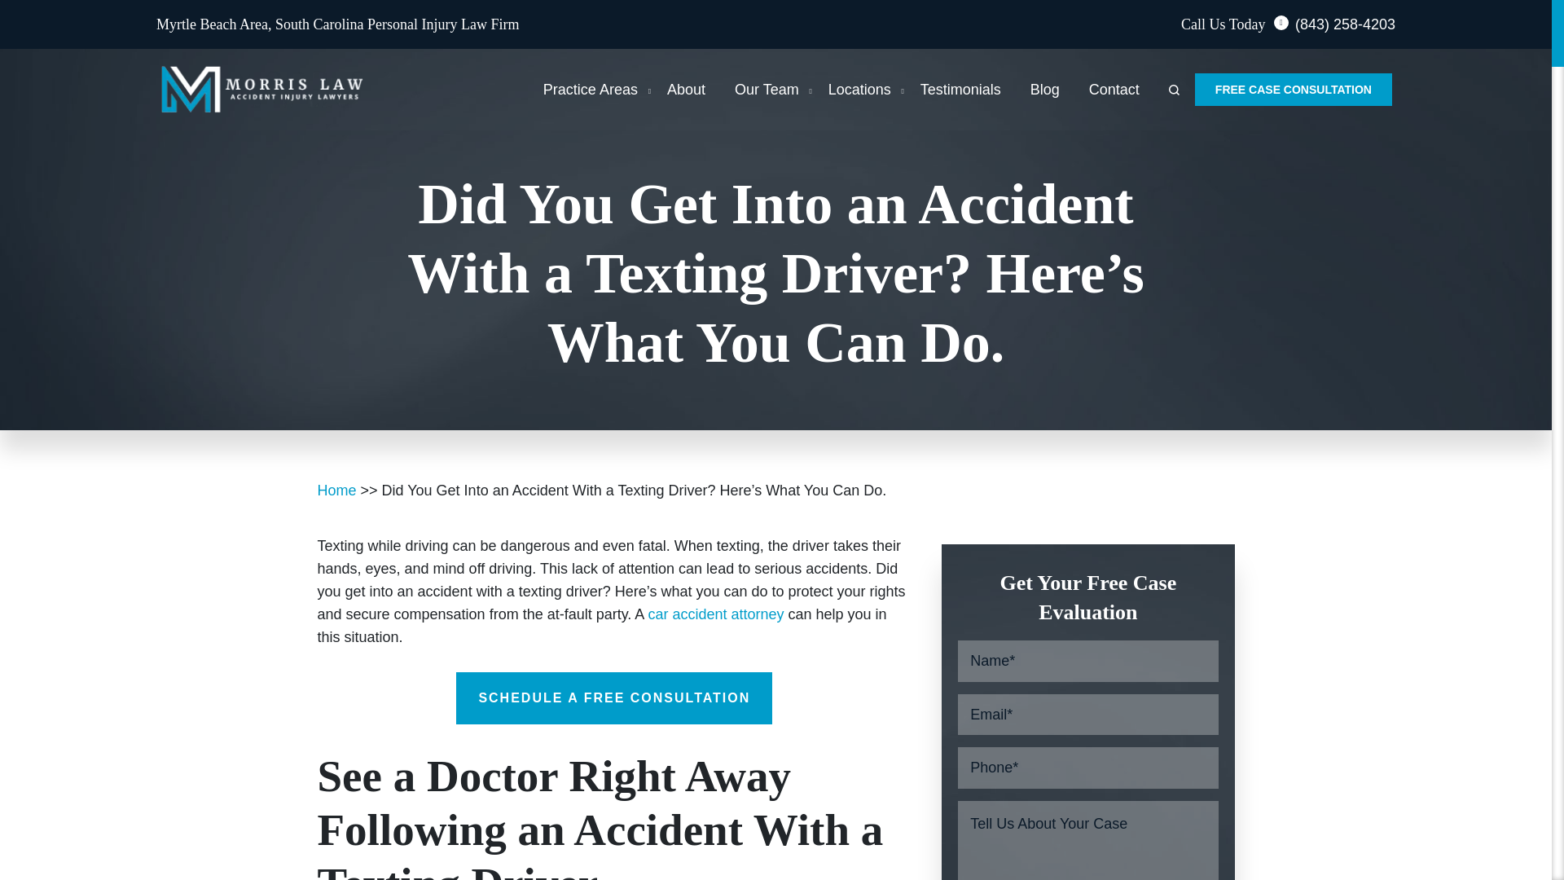 Image resolution: width=1564 pixels, height=880 pixels. What do you see at coordinates (590, 90) in the screenshot?
I see `Practice Areas` at bounding box center [590, 90].